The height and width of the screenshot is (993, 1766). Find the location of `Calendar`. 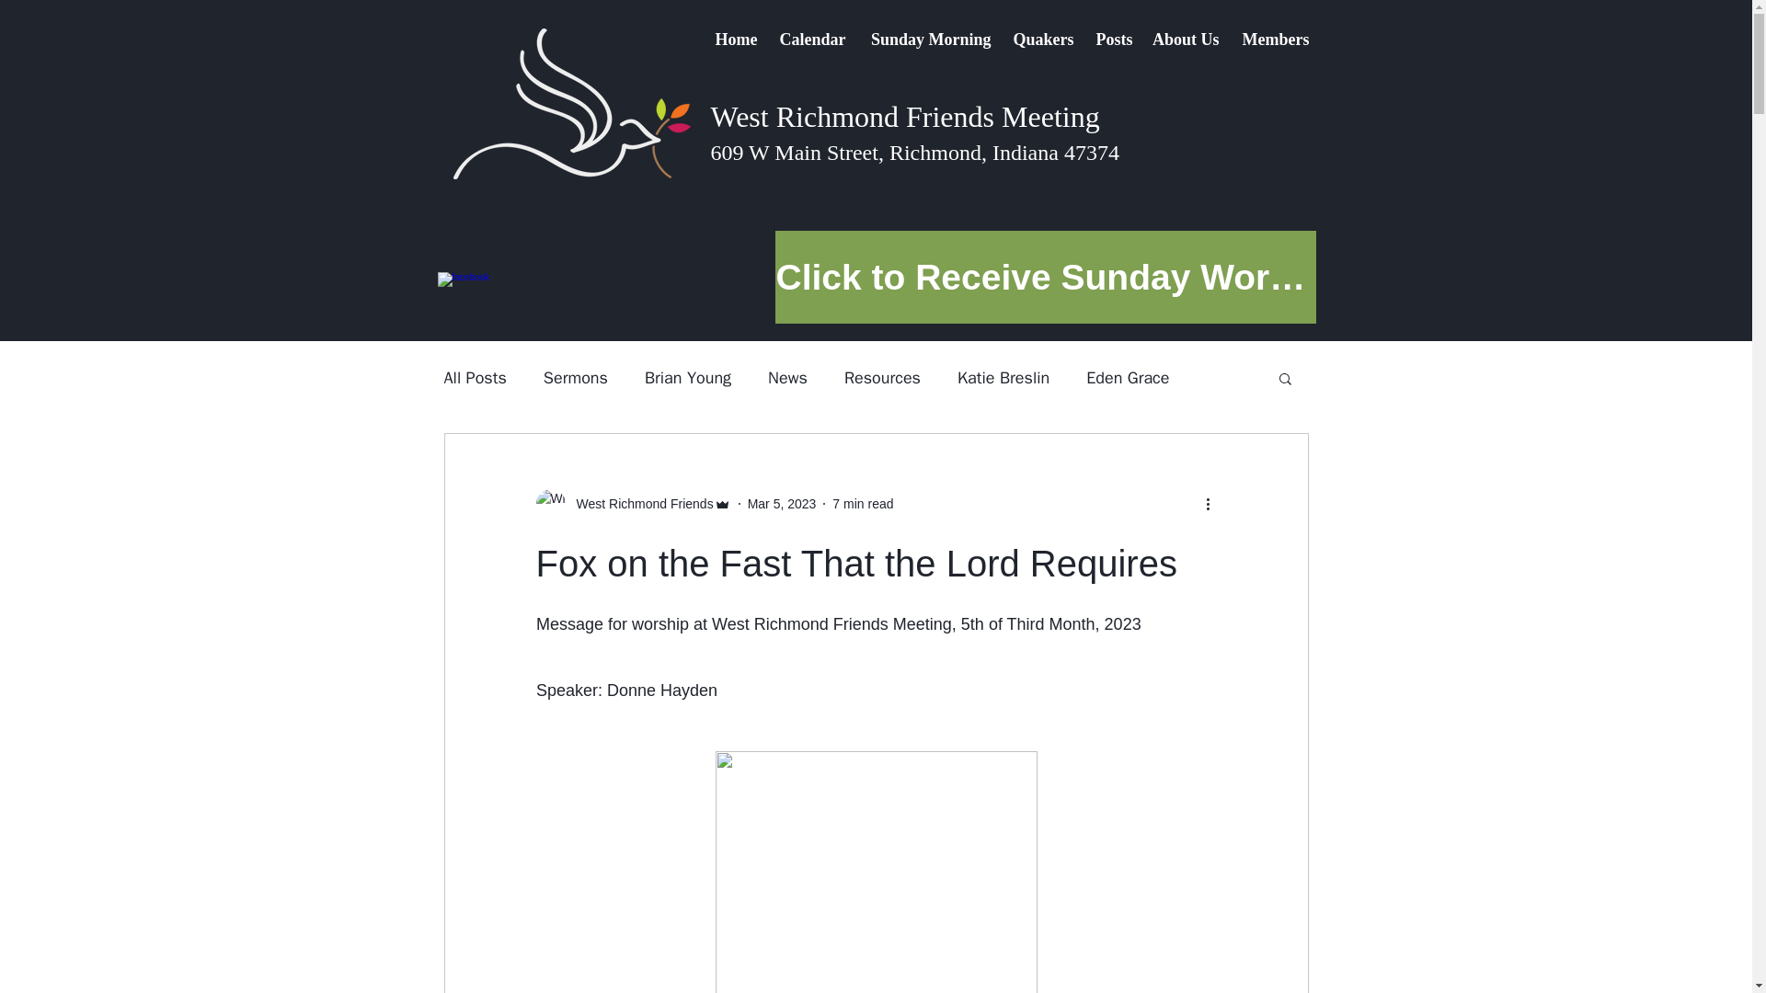

Calendar is located at coordinates (810, 40).